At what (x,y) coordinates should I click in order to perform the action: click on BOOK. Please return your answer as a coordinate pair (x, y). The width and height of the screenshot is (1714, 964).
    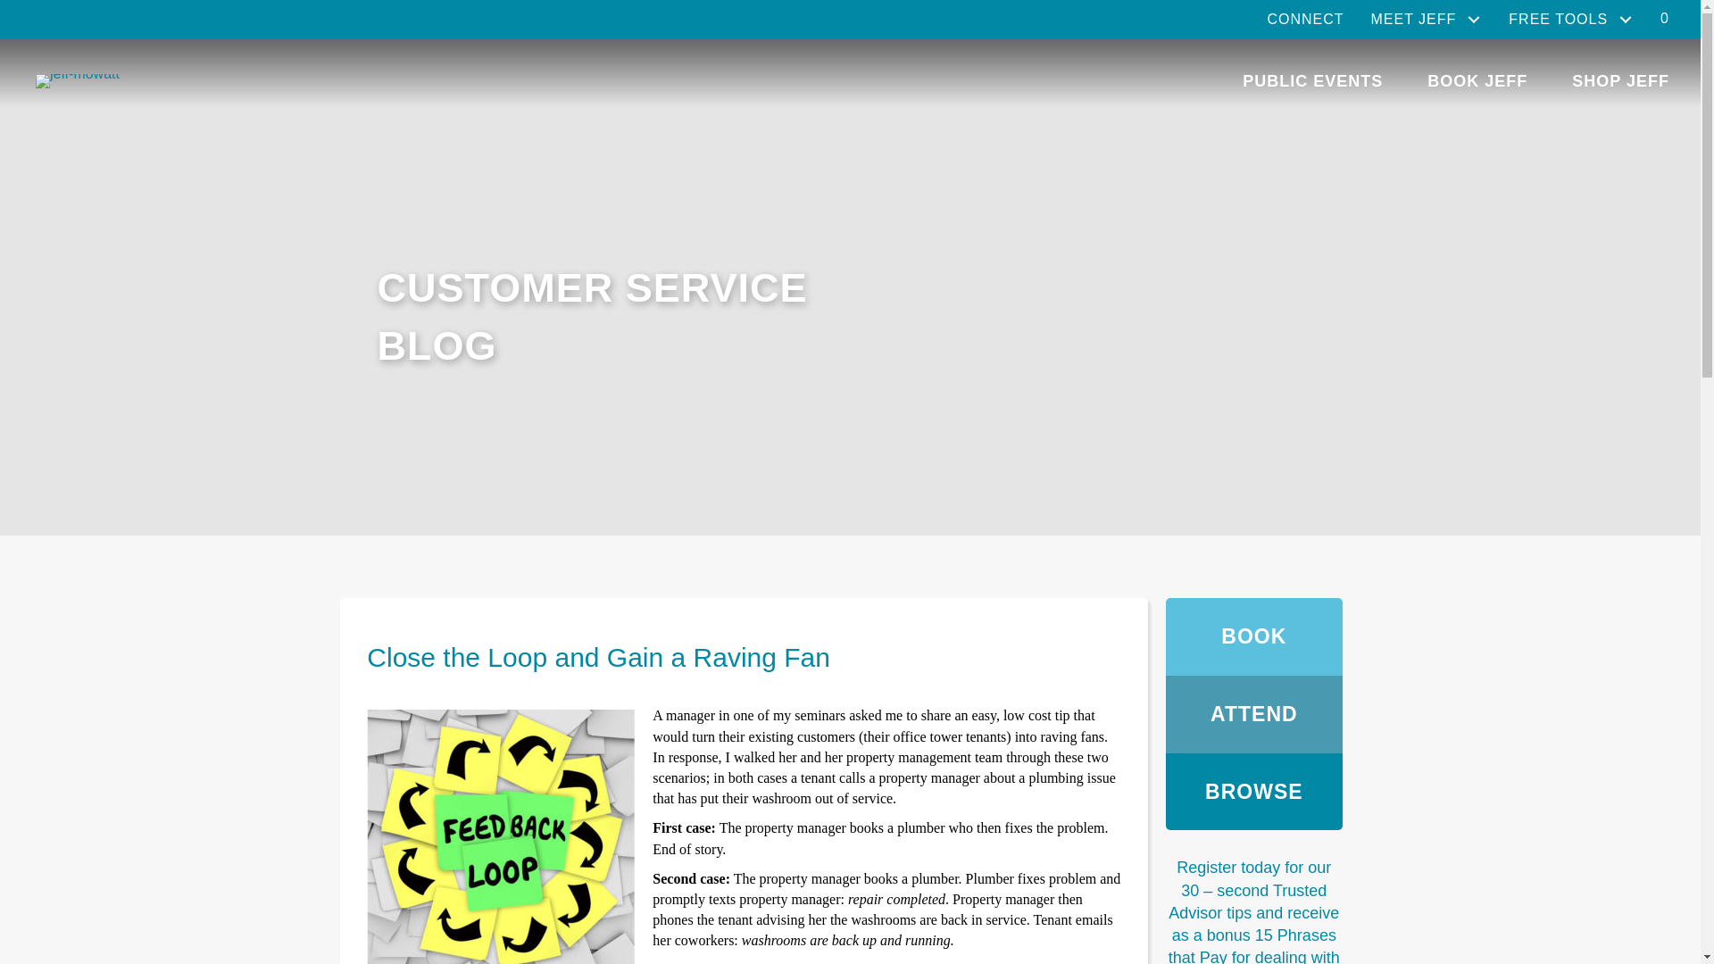
    Looking at the image, I should click on (1253, 636).